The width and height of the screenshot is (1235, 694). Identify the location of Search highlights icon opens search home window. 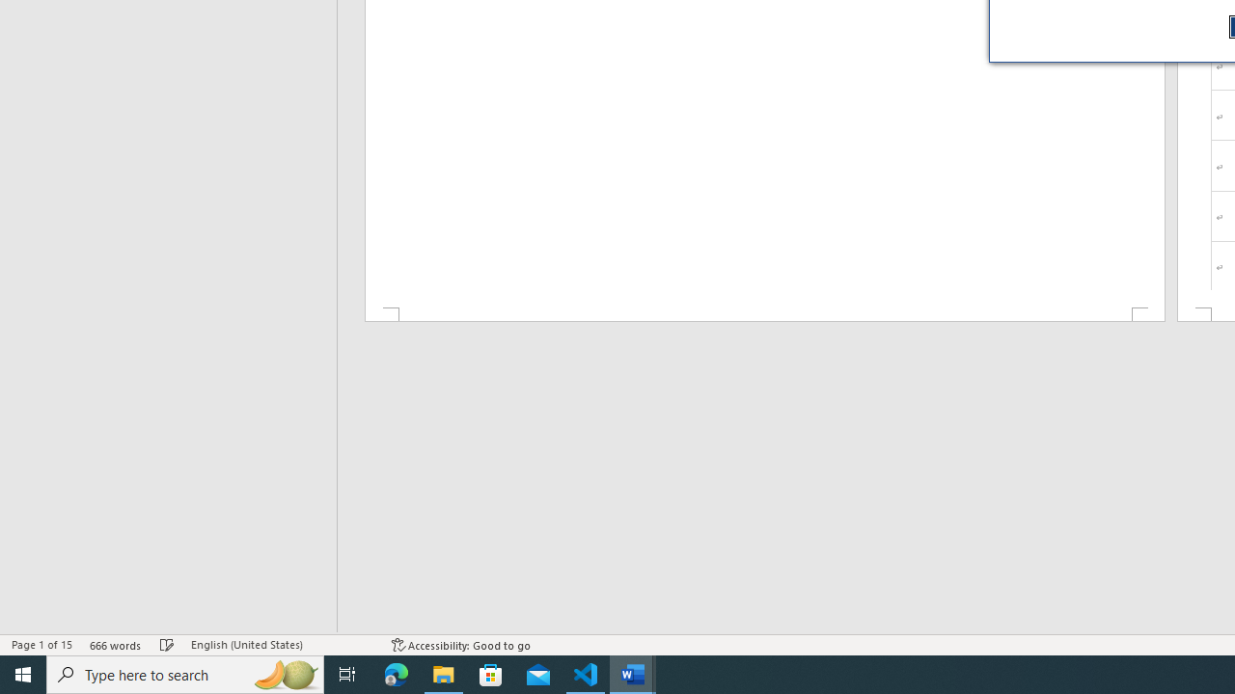
(286, 675).